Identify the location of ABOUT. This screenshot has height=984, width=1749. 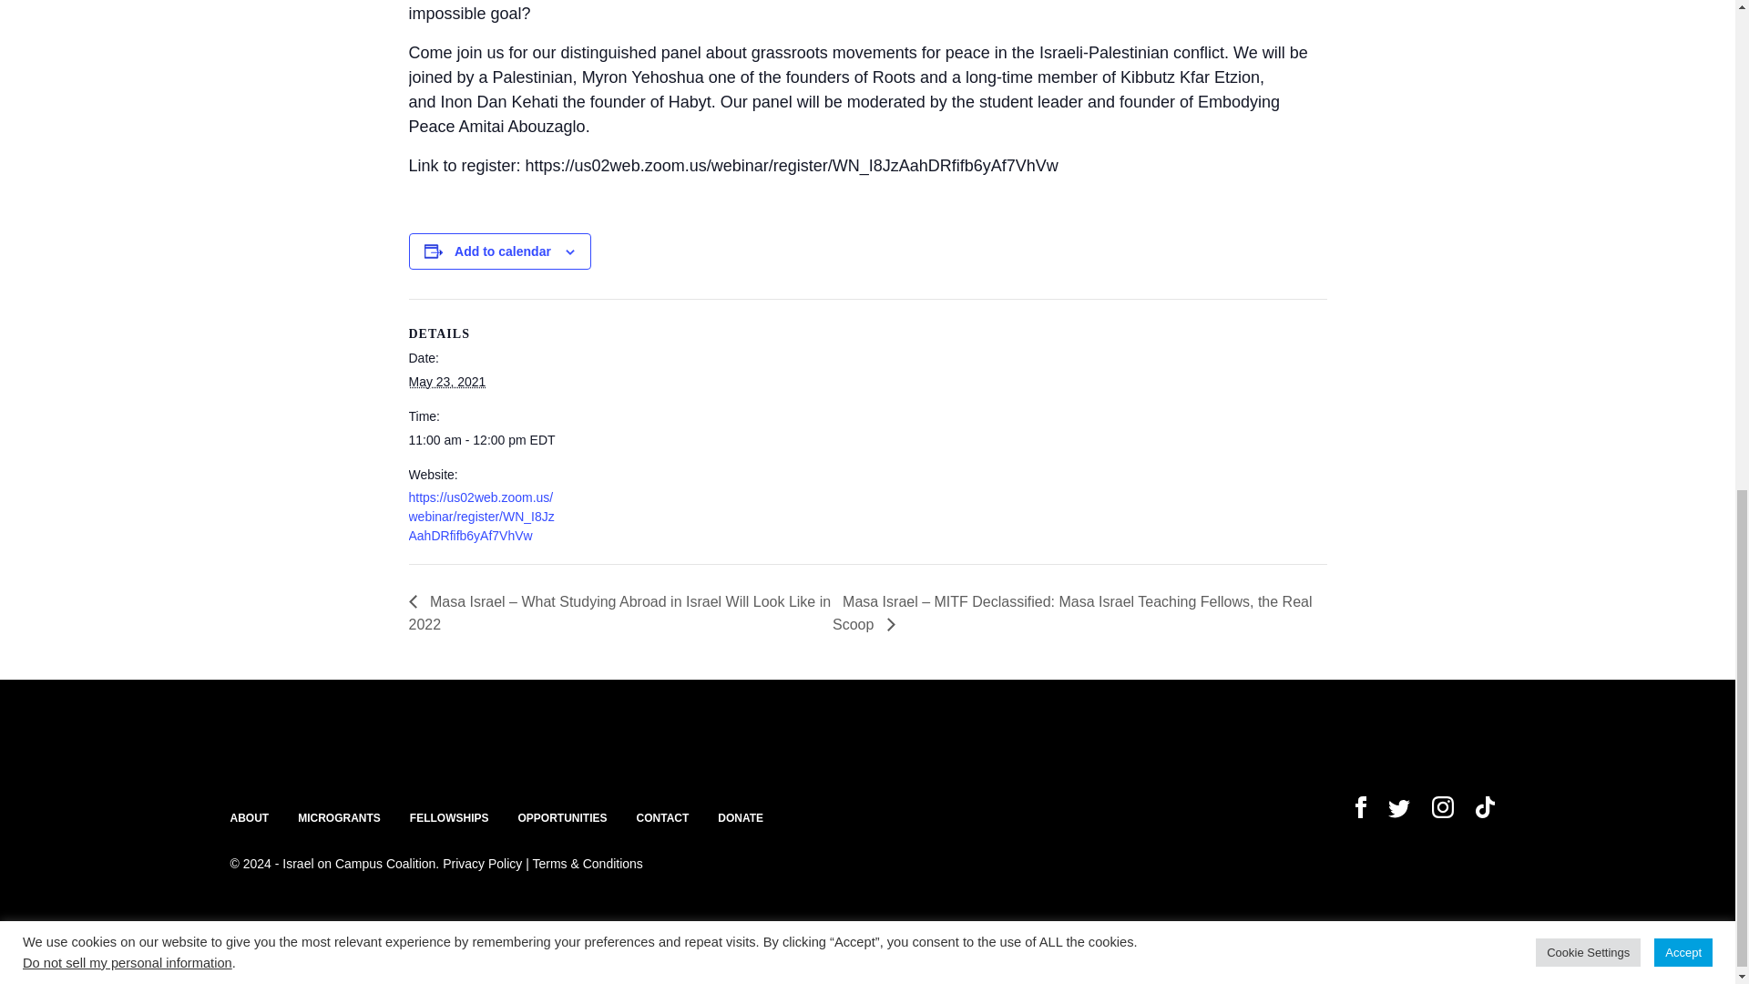
(249, 818).